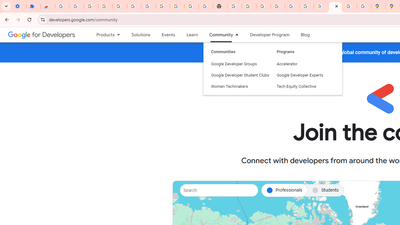 The height and width of the screenshot is (225, 400). What do you see at coordinates (306, 57) in the screenshot?
I see `Tech Equity Collective` at bounding box center [306, 57].